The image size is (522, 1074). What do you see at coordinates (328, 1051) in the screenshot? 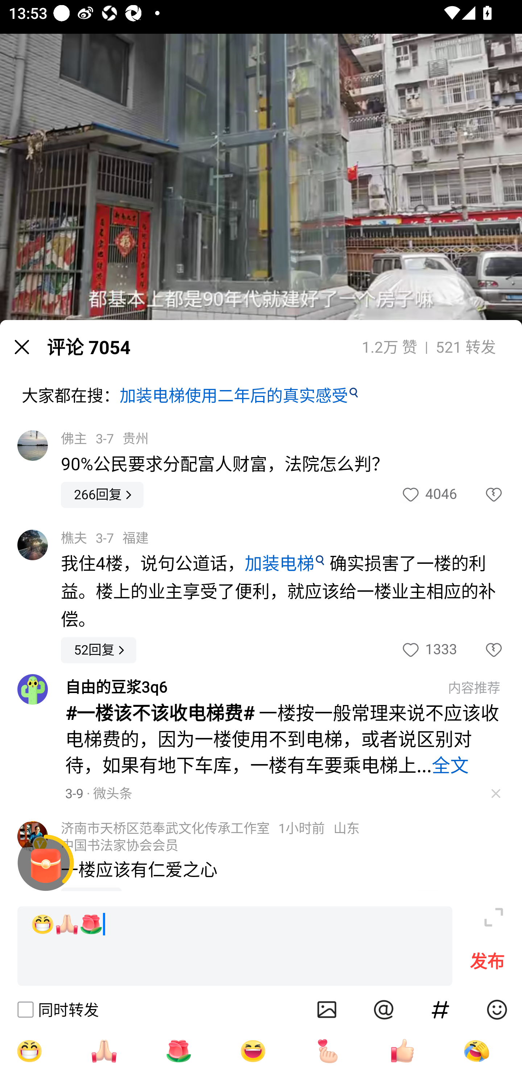
I see `[比心]` at bounding box center [328, 1051].